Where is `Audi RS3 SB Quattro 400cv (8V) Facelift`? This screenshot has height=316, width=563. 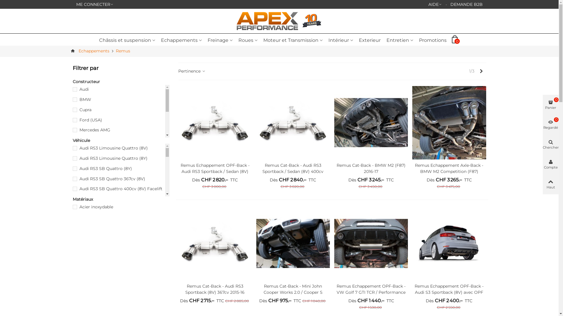
Audi RS3 SB Quattro 400cv (8V) Facelift is located at coordinates (121, 189).